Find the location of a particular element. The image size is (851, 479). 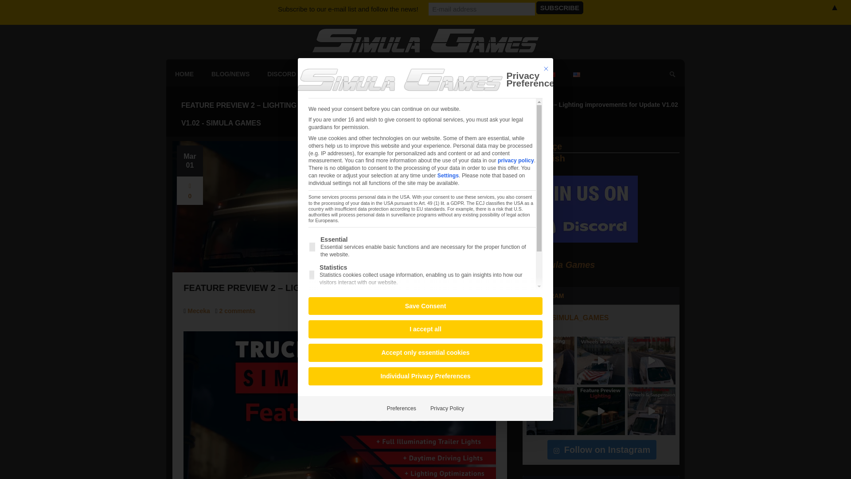

2 comments is located at coordinates (238, 310).